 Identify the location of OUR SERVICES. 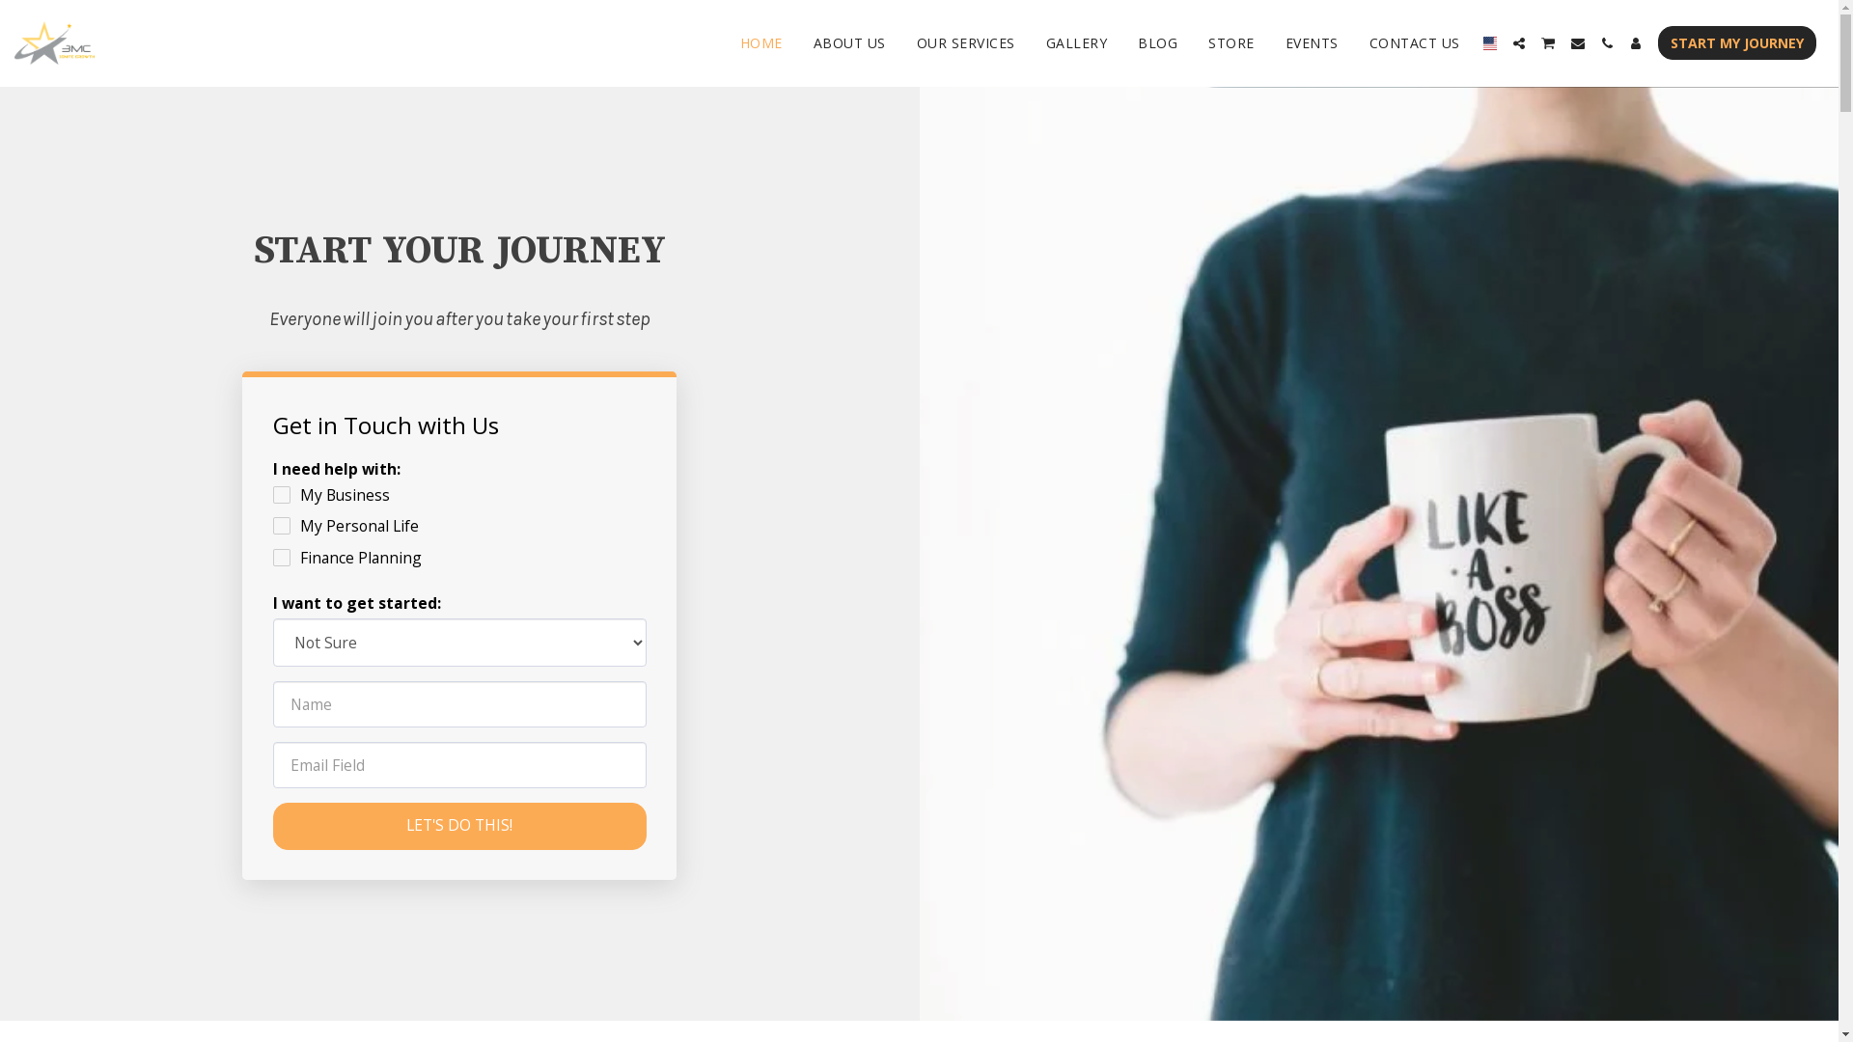
(966, 42).